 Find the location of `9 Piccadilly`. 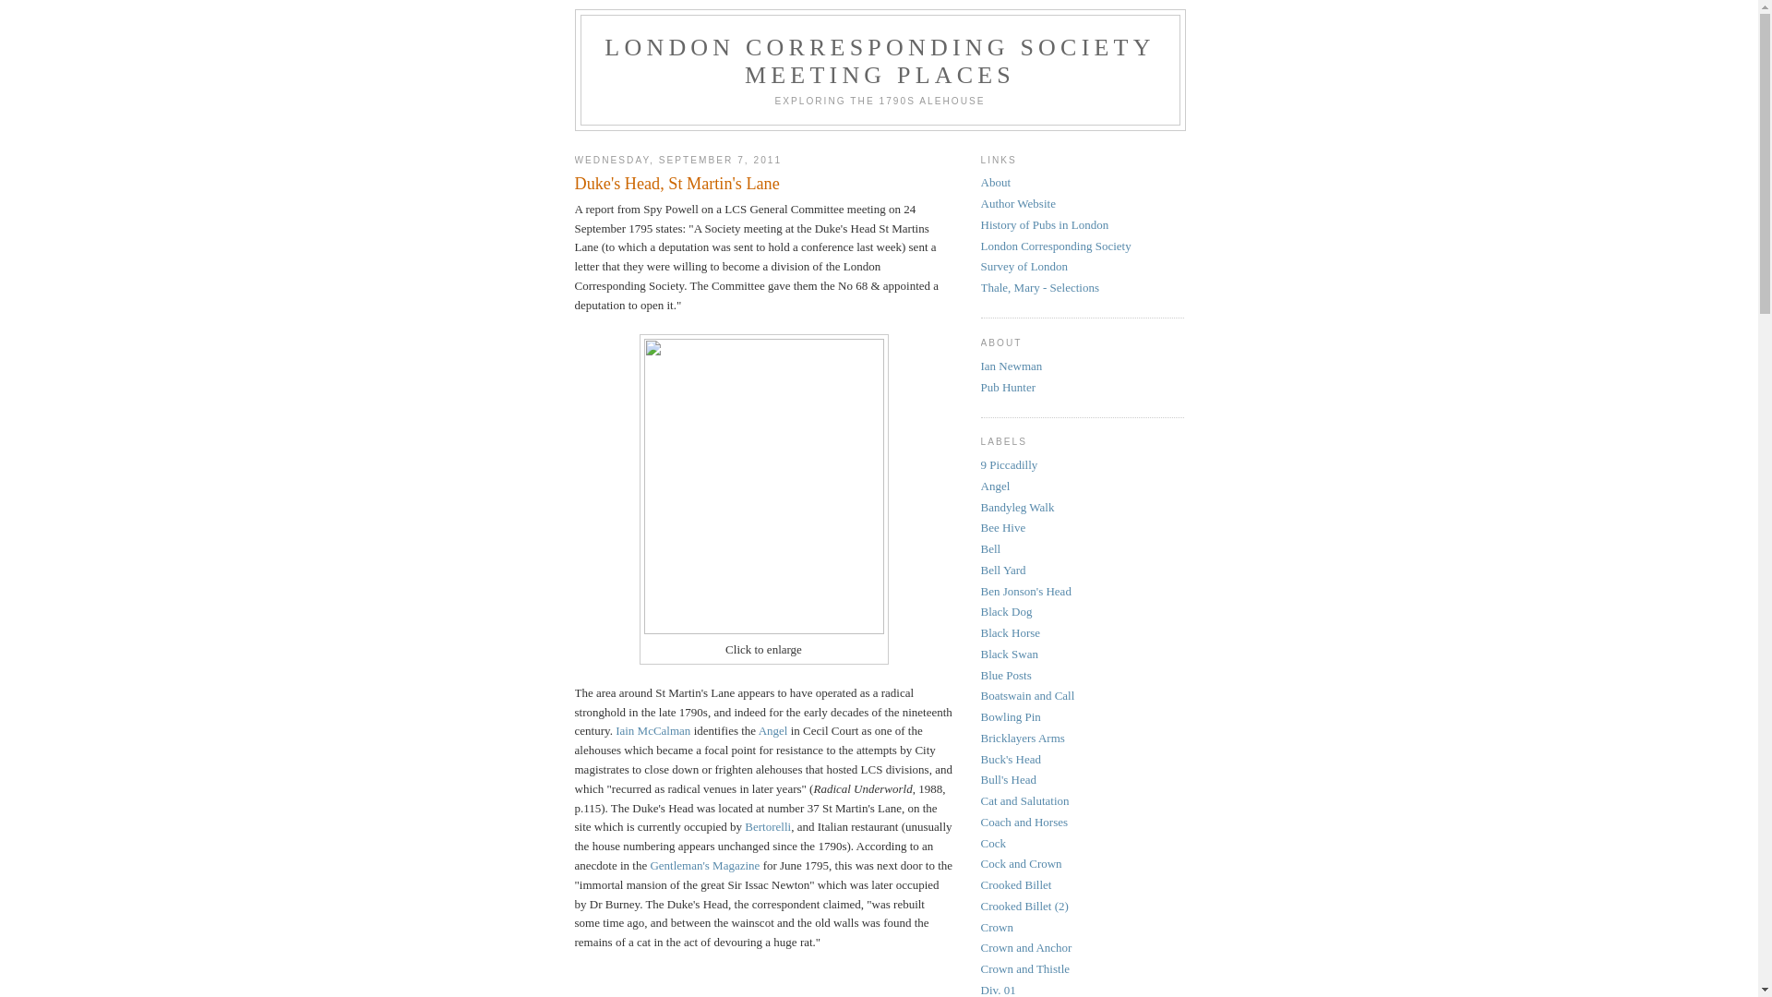

9 Piccadilly is located at coordinates (1009, 465).